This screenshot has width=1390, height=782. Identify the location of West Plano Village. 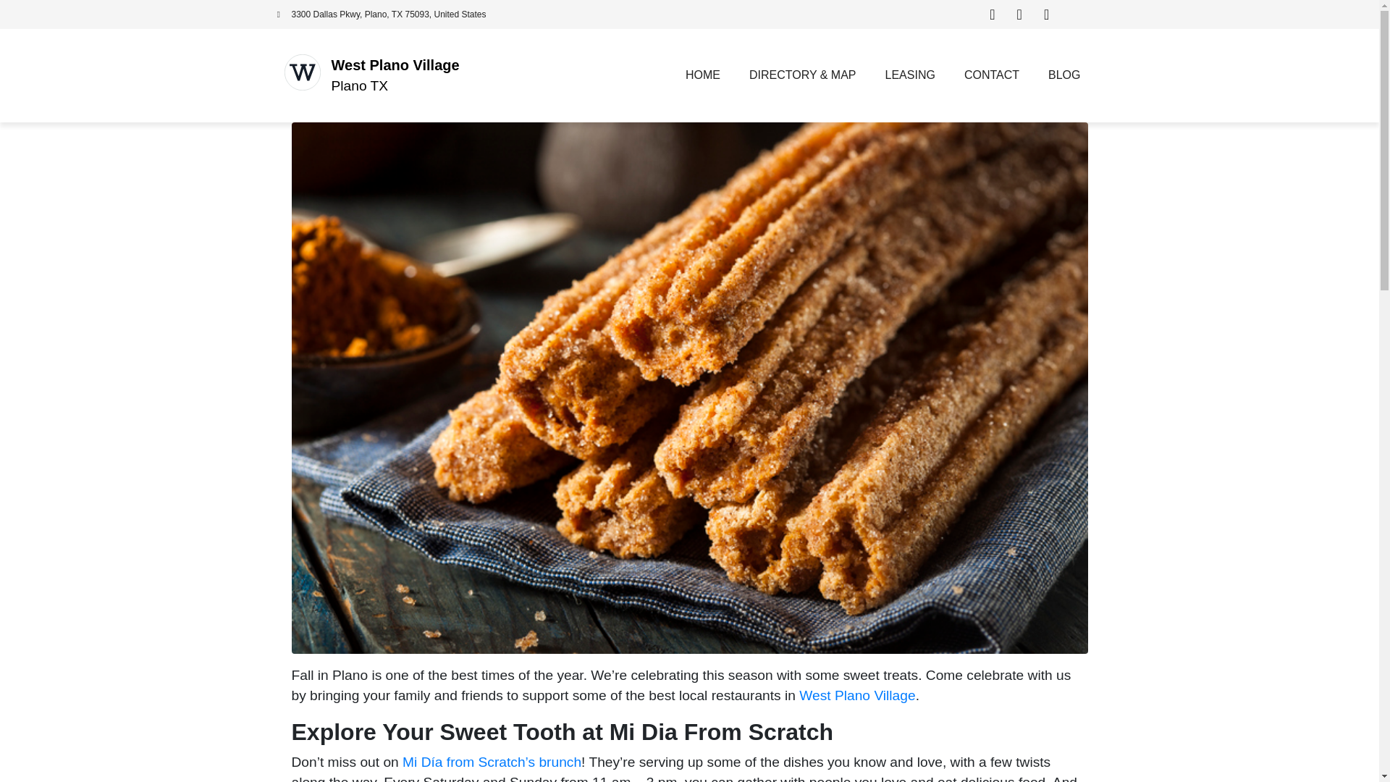
(857, 695).